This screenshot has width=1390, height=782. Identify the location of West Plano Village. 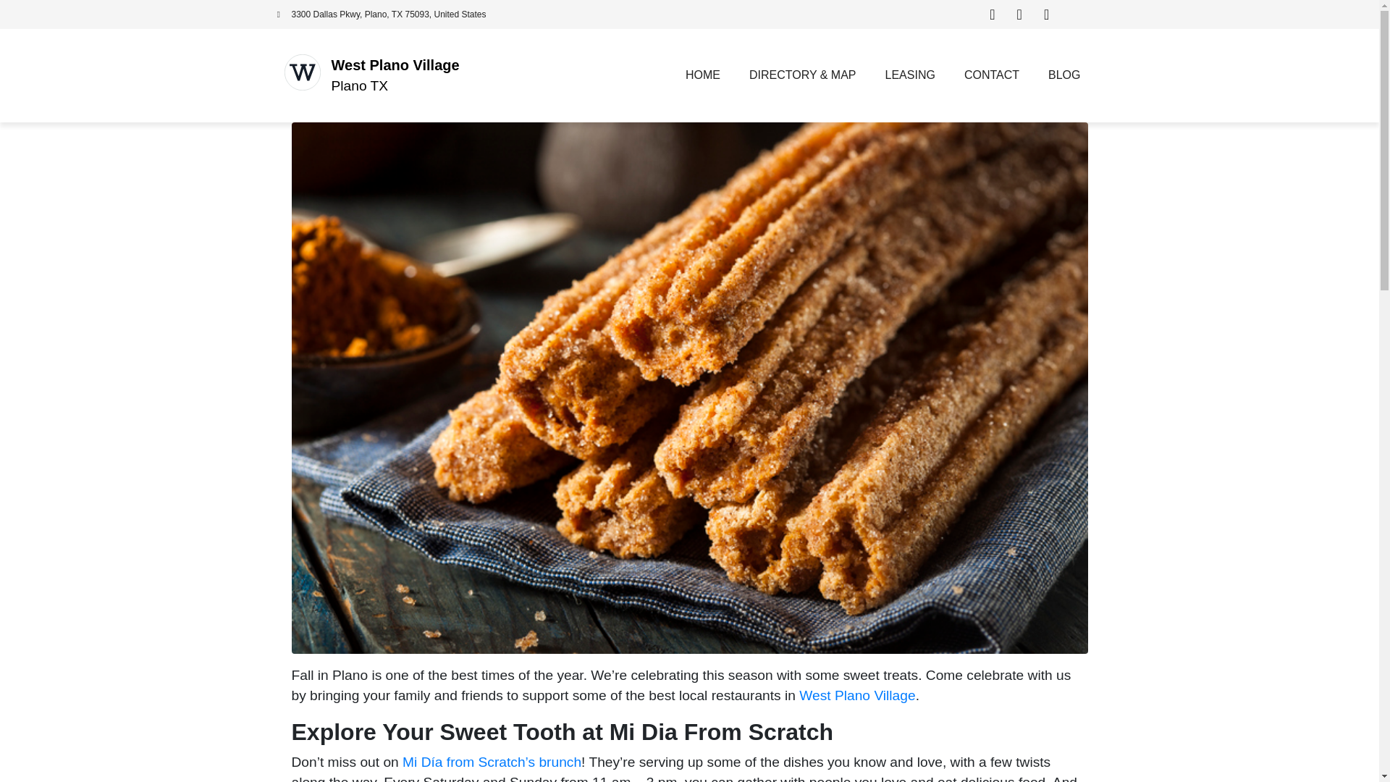
(857, 695).